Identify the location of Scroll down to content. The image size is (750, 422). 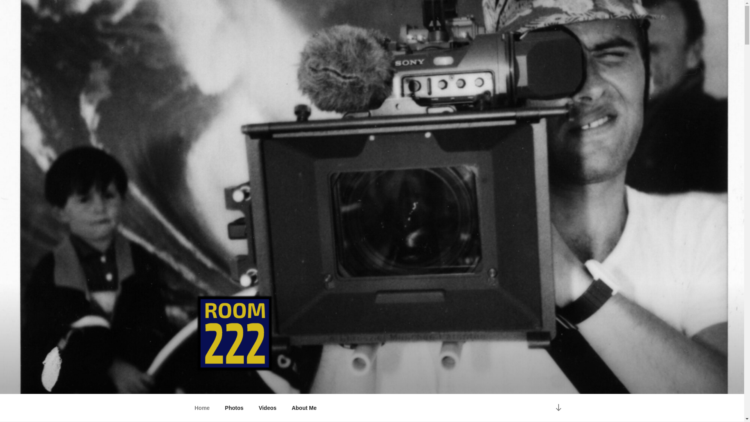
(558, 408).